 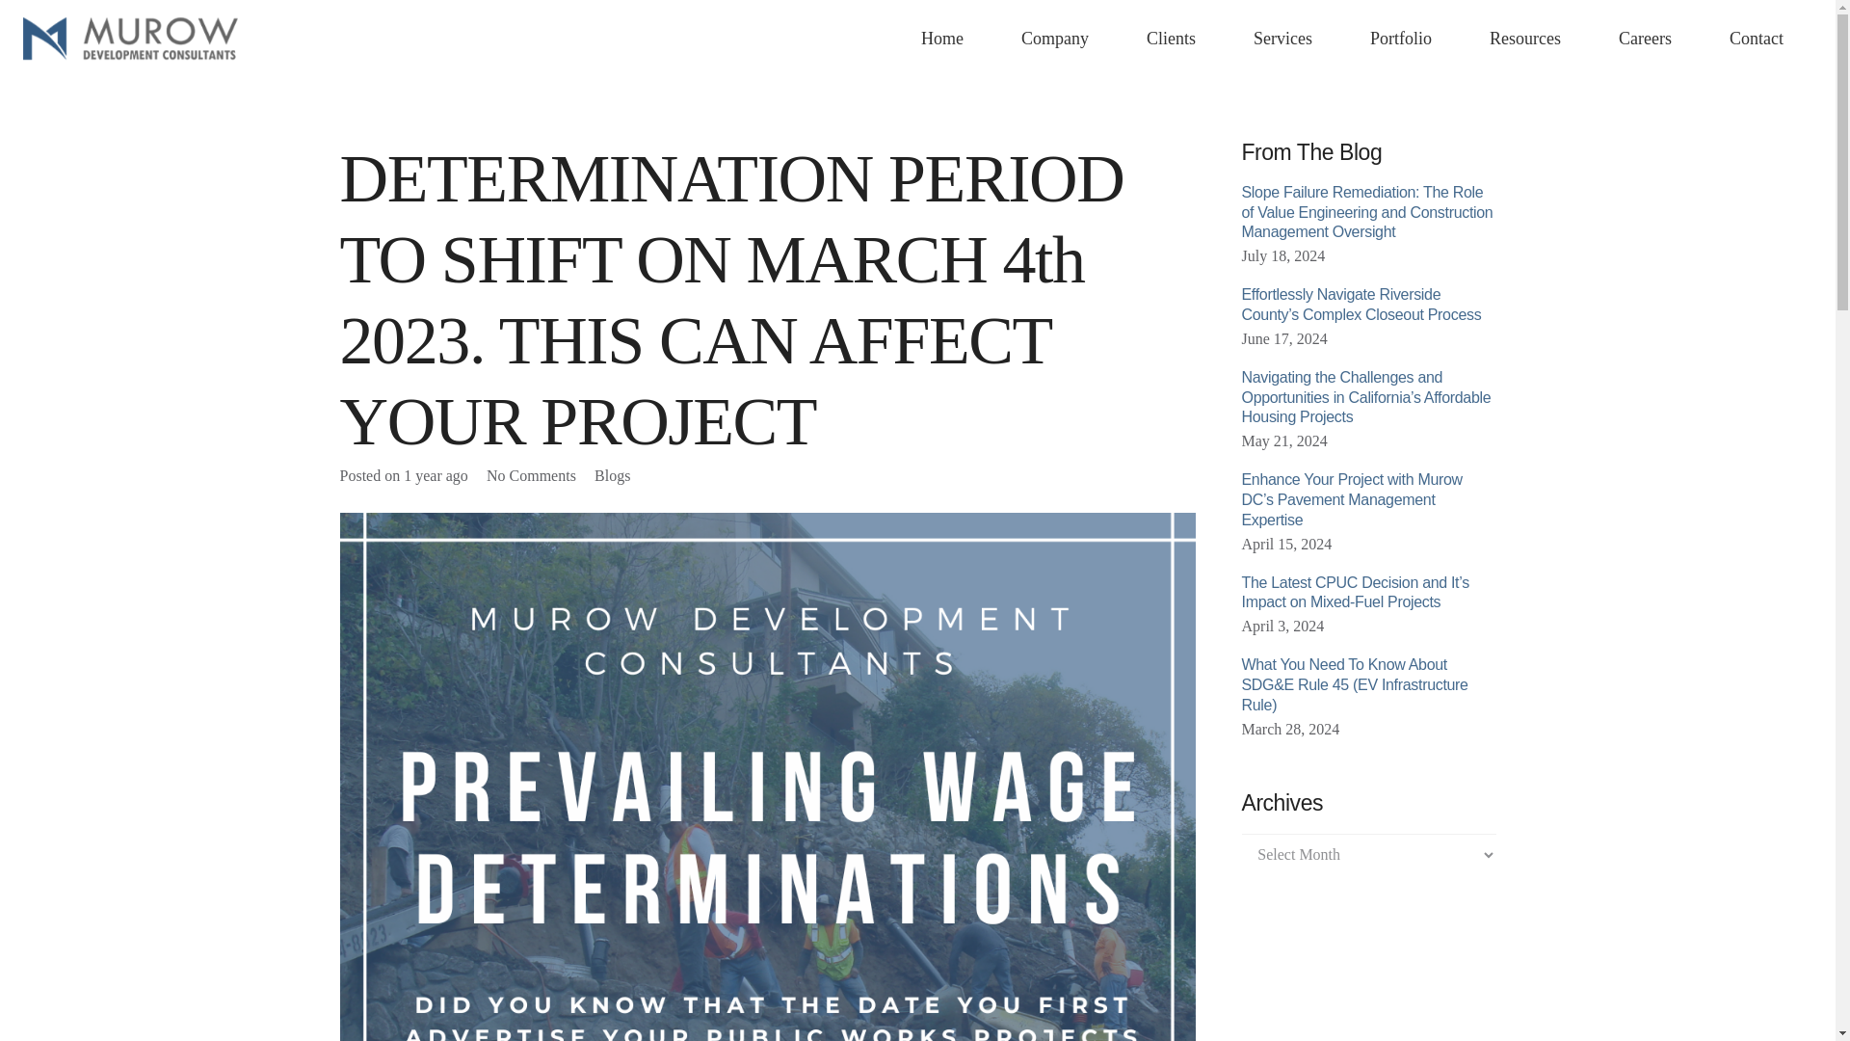 What do you see at coordinates (1644, 39) in the screenshot?
I see `Careers` at bounding box center [1644, 39].